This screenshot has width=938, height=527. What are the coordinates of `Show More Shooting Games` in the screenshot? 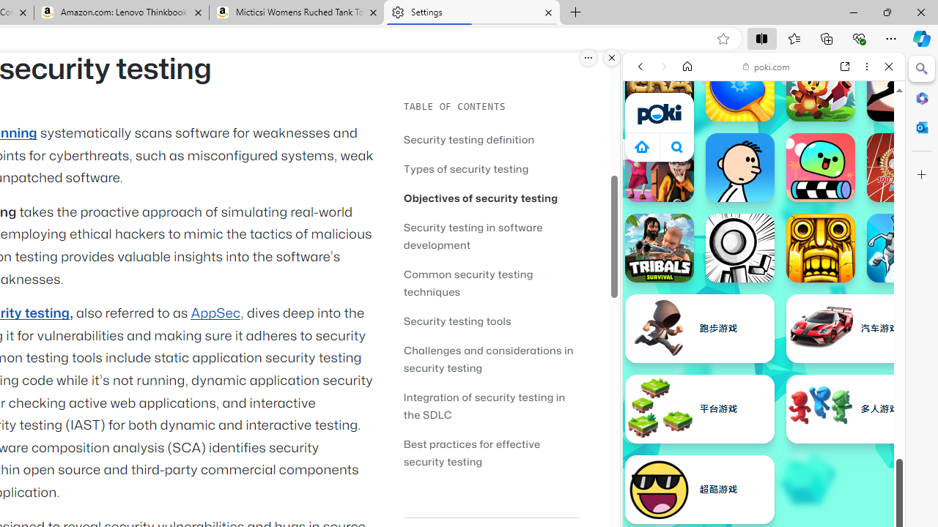 It's located at (853, 382).